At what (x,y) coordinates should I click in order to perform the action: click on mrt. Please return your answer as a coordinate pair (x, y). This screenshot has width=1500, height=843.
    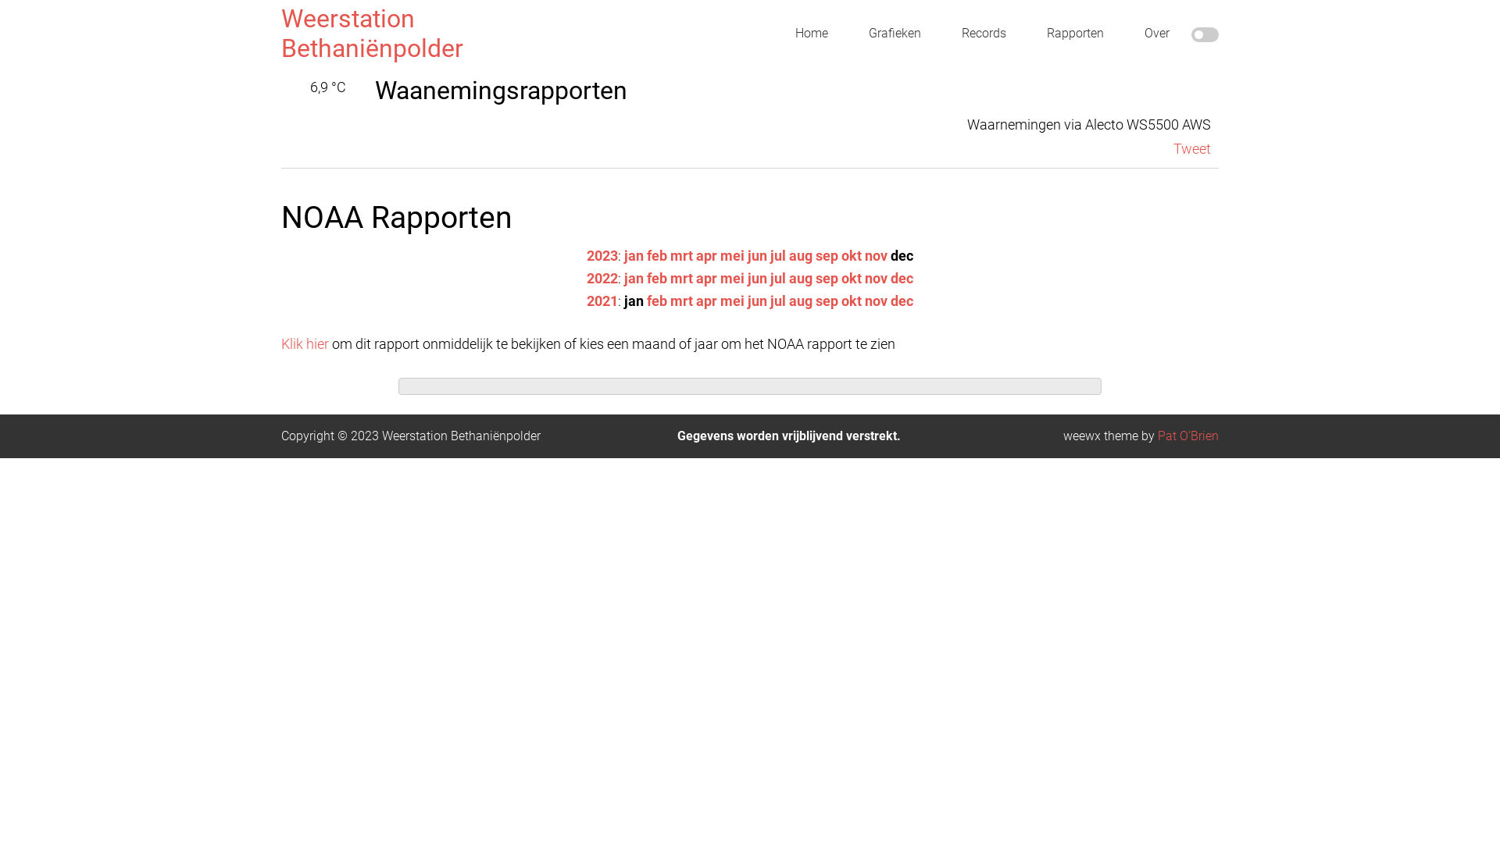
    Looking at the image, I should click on (681, 278).